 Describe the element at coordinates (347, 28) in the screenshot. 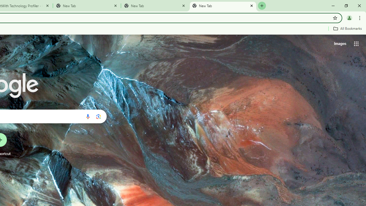

I see `All Bookmarks` at that location.